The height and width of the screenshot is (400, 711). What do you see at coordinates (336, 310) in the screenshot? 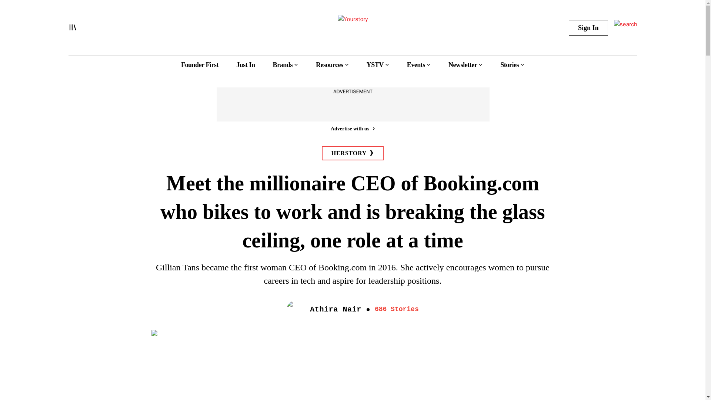
I see `Athira Nair` at bounding box center [336, 310].